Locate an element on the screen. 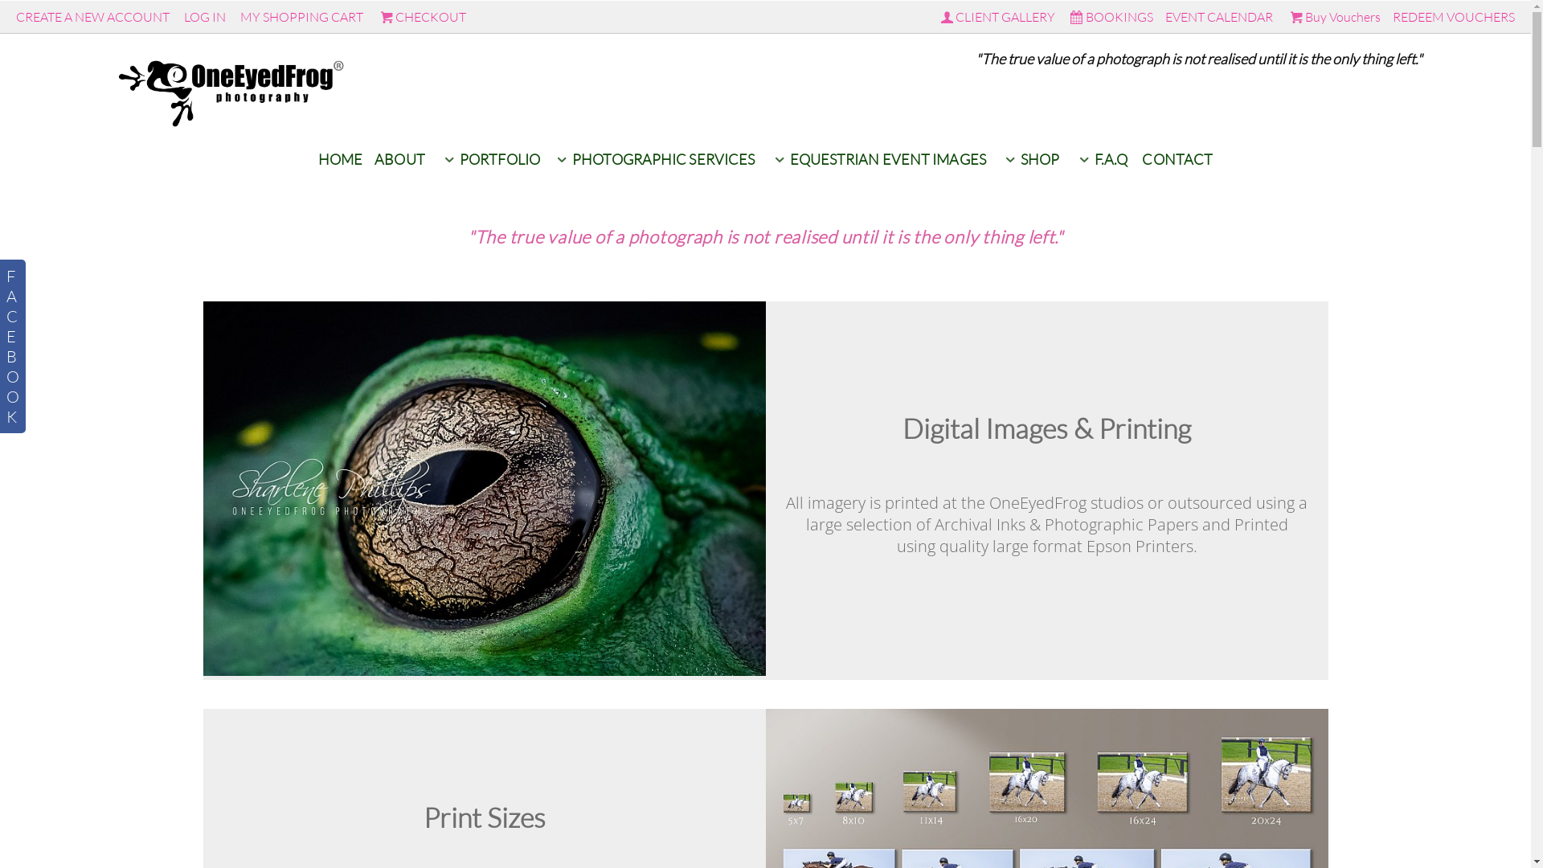 Image resolution: width=1543 pixels, height=868 pixels. PORTFOLIO is located at coordinates (489, 159).